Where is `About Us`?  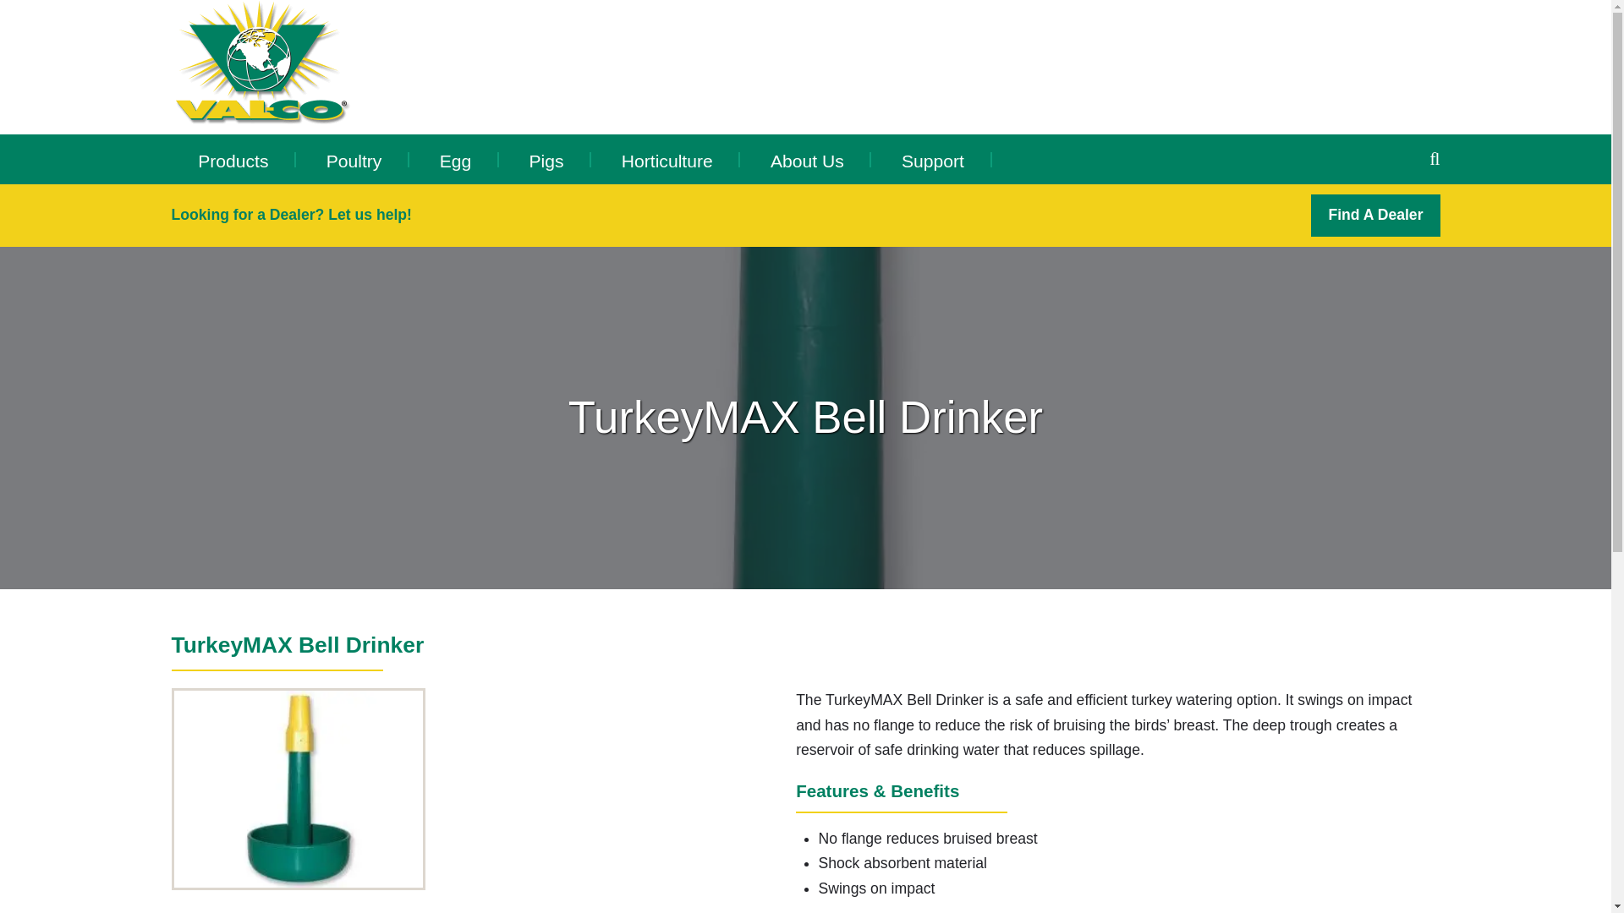
About Us is located at coordinates (807, 159).